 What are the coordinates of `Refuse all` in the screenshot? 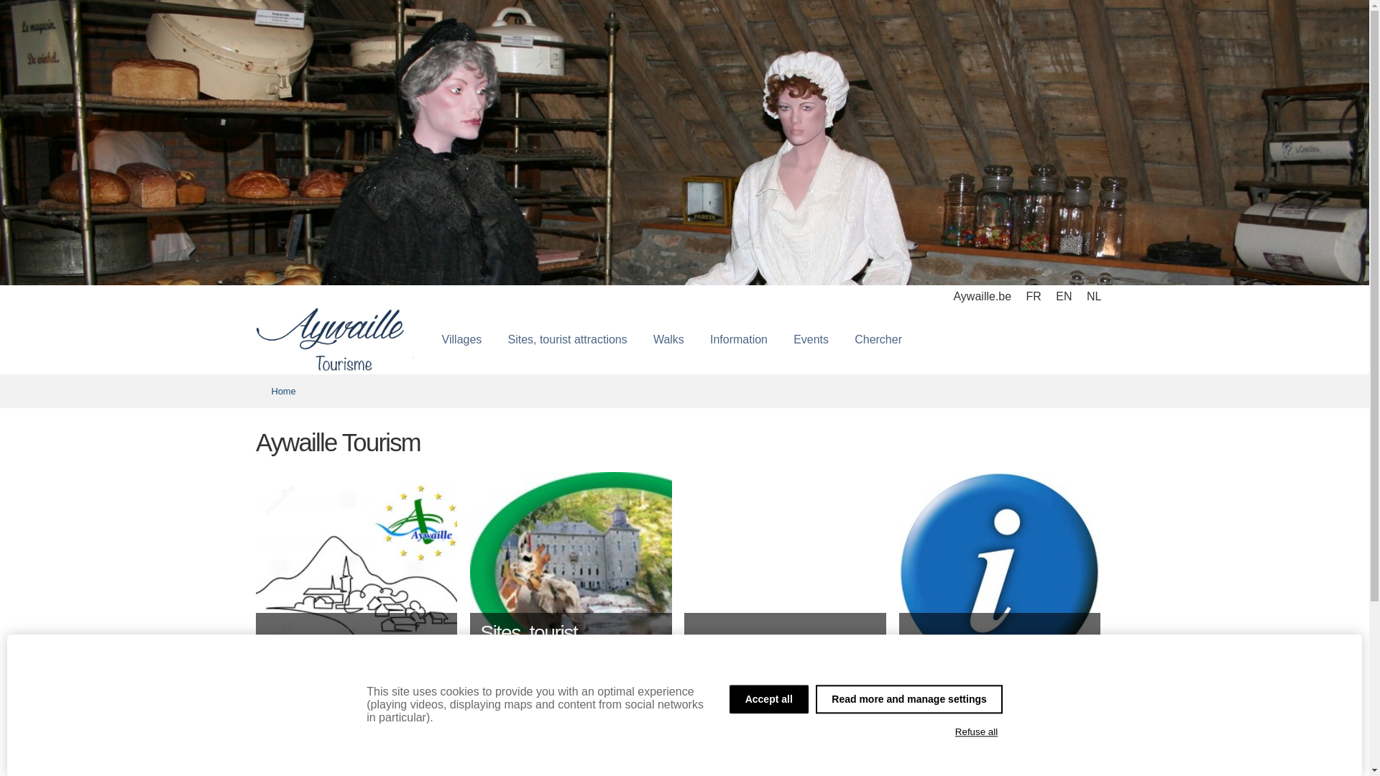 It's located at (976, 732).